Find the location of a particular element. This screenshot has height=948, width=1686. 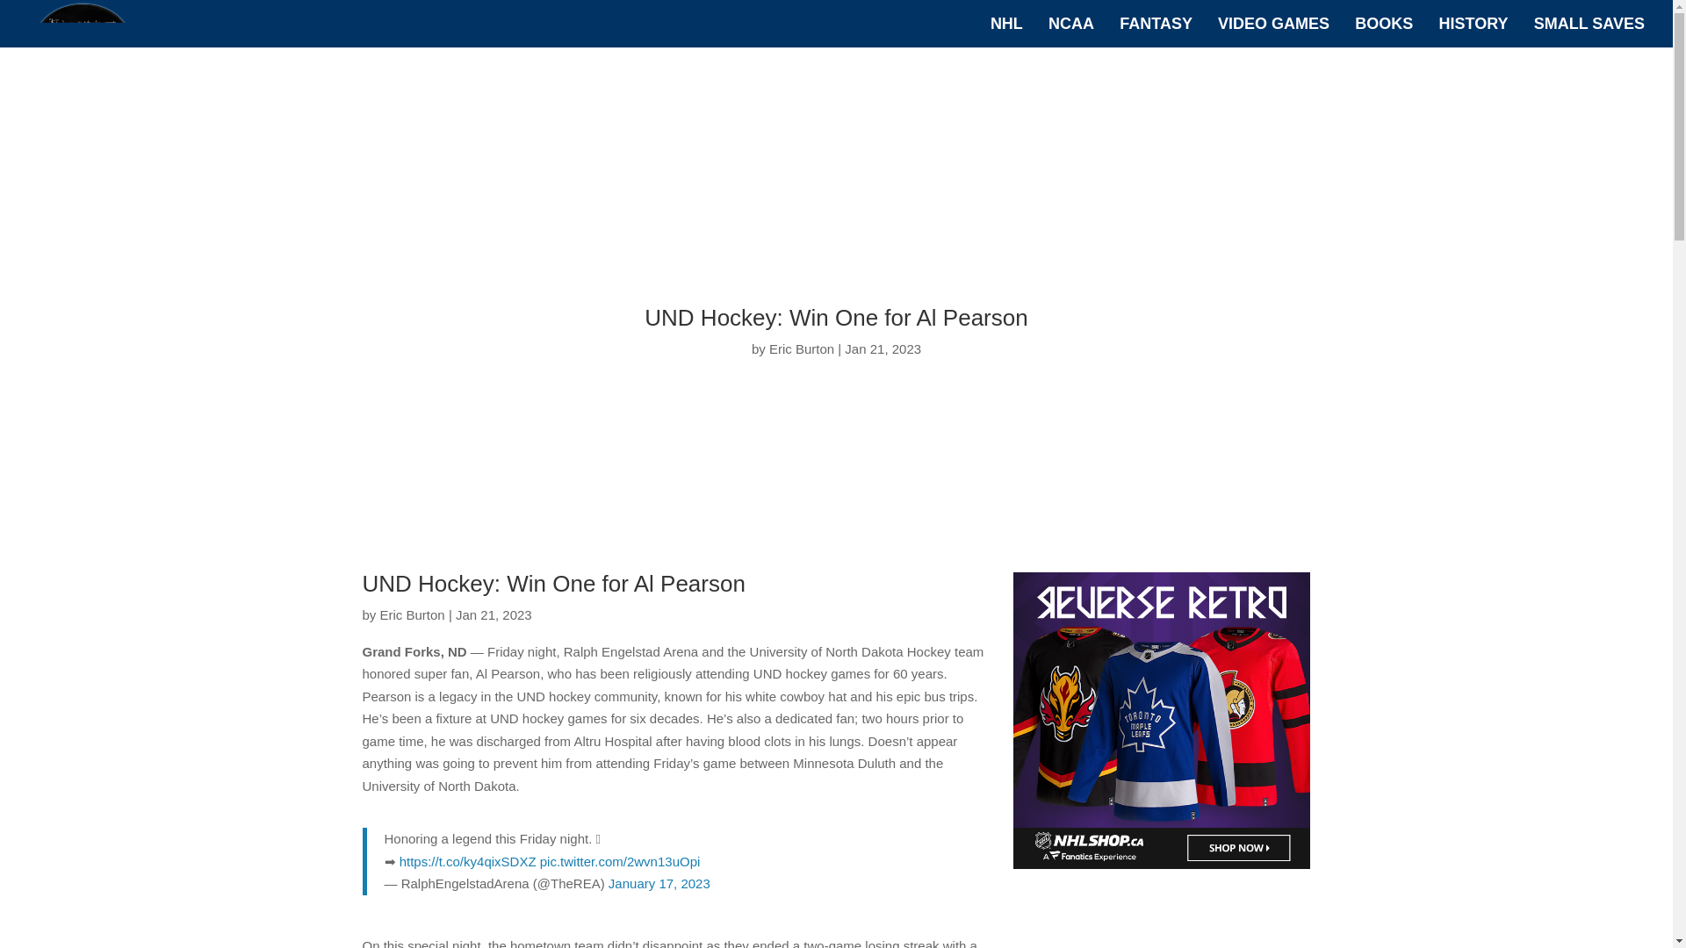

BOOKS is located at coordinates (1384, 32).